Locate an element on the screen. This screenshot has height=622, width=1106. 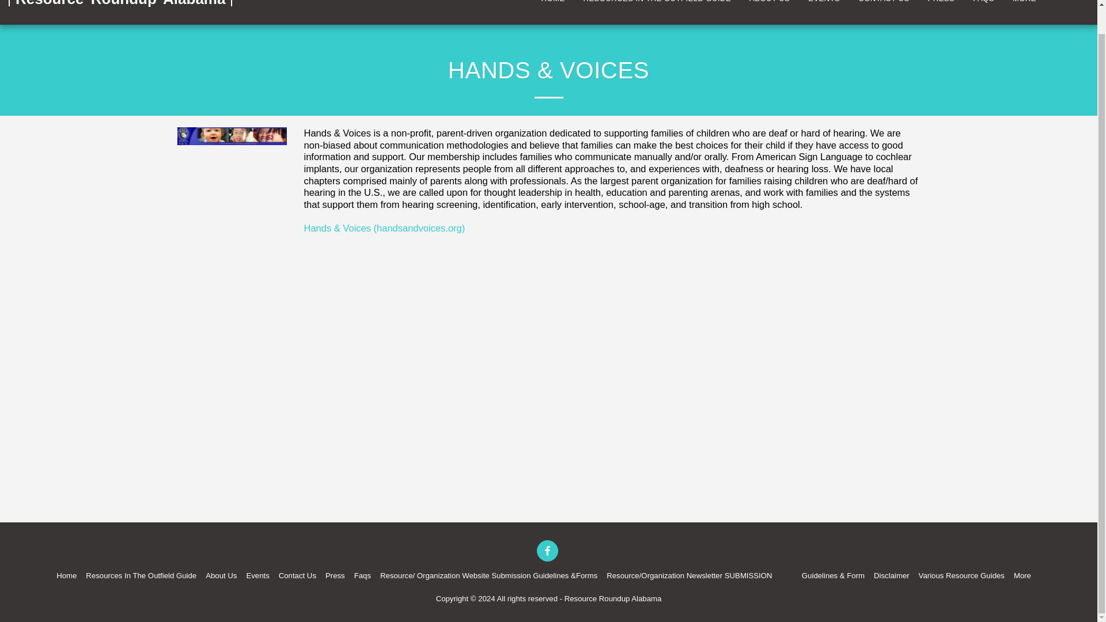
PRESS is located at coordinates (941, 3).